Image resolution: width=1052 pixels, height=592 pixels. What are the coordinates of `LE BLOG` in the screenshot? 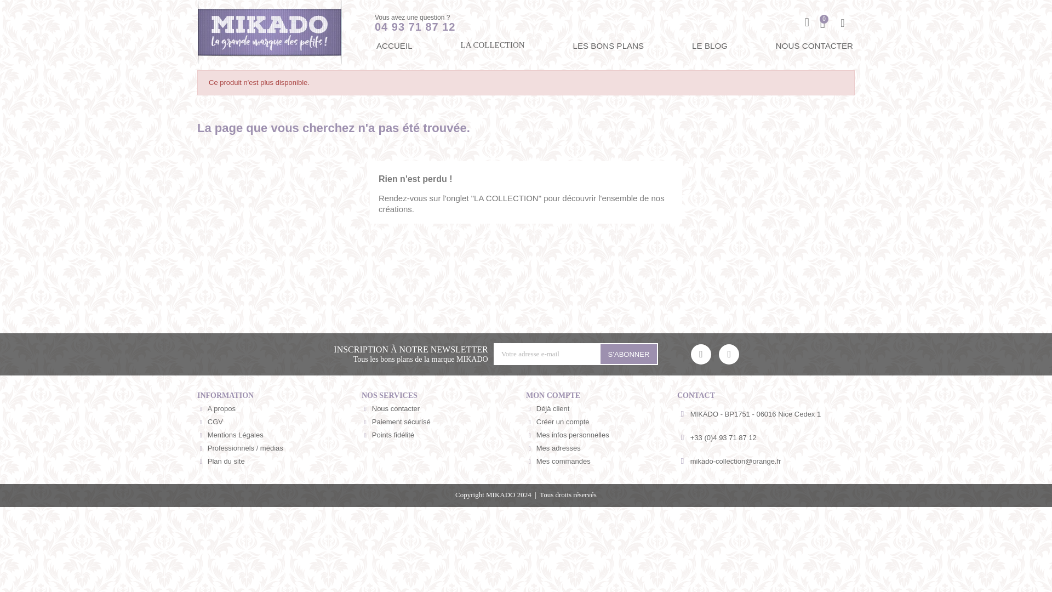 It's located at (709, 46).